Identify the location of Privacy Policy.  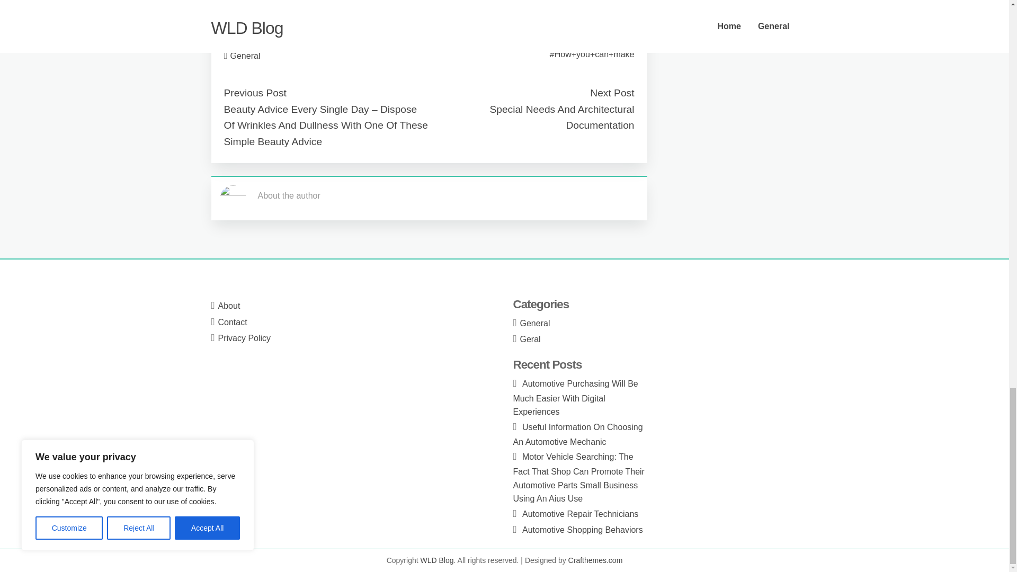
(245, 338).